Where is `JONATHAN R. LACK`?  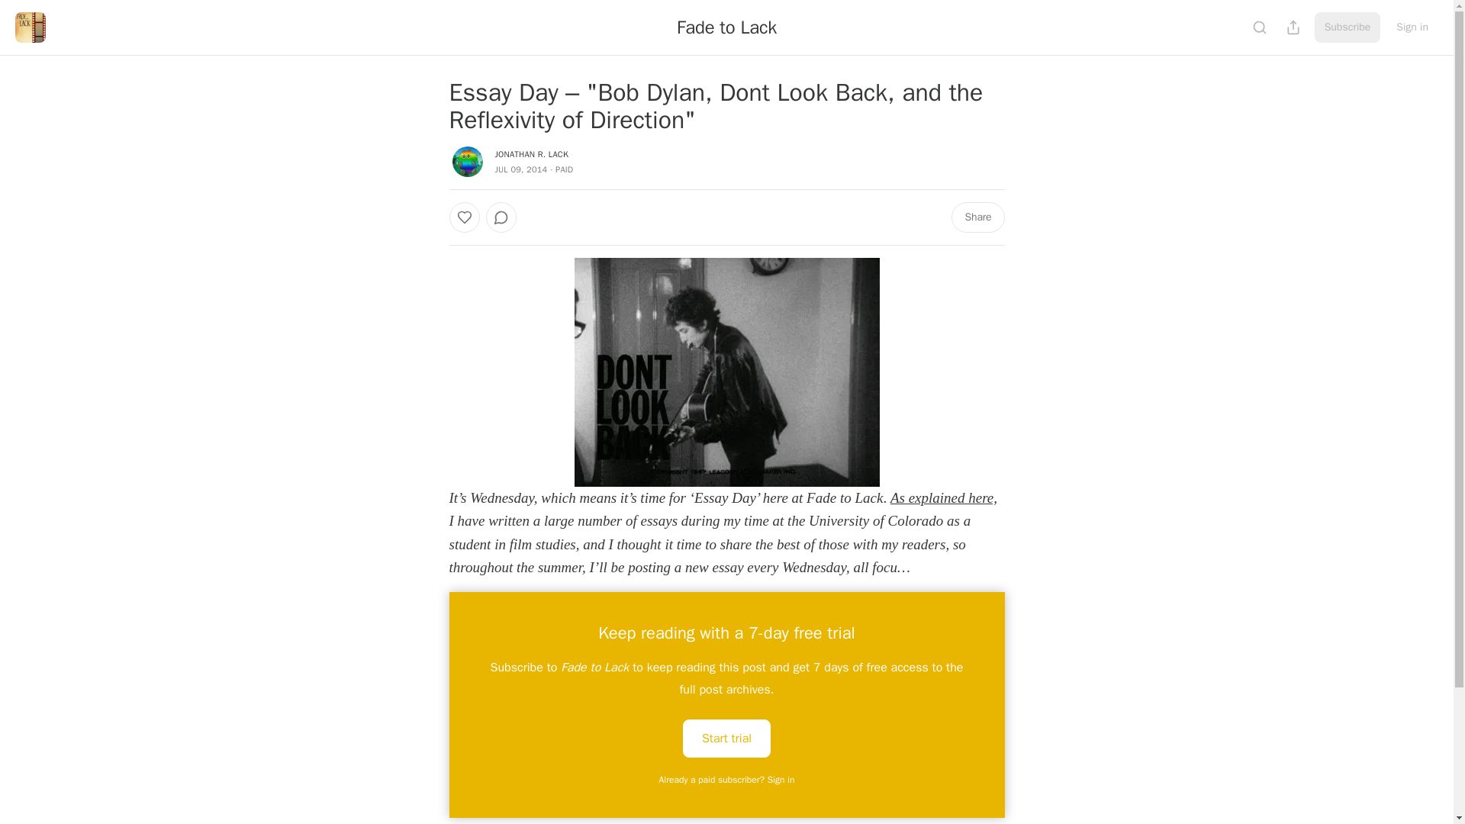 JONATHAN R. LACK is located at coordinates (531, 154).